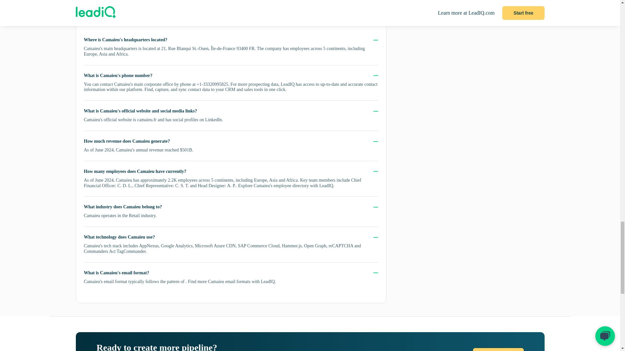 The height and width of the screenshot is (351, 625). I want to click on LinkedIn, so click(213, 120).